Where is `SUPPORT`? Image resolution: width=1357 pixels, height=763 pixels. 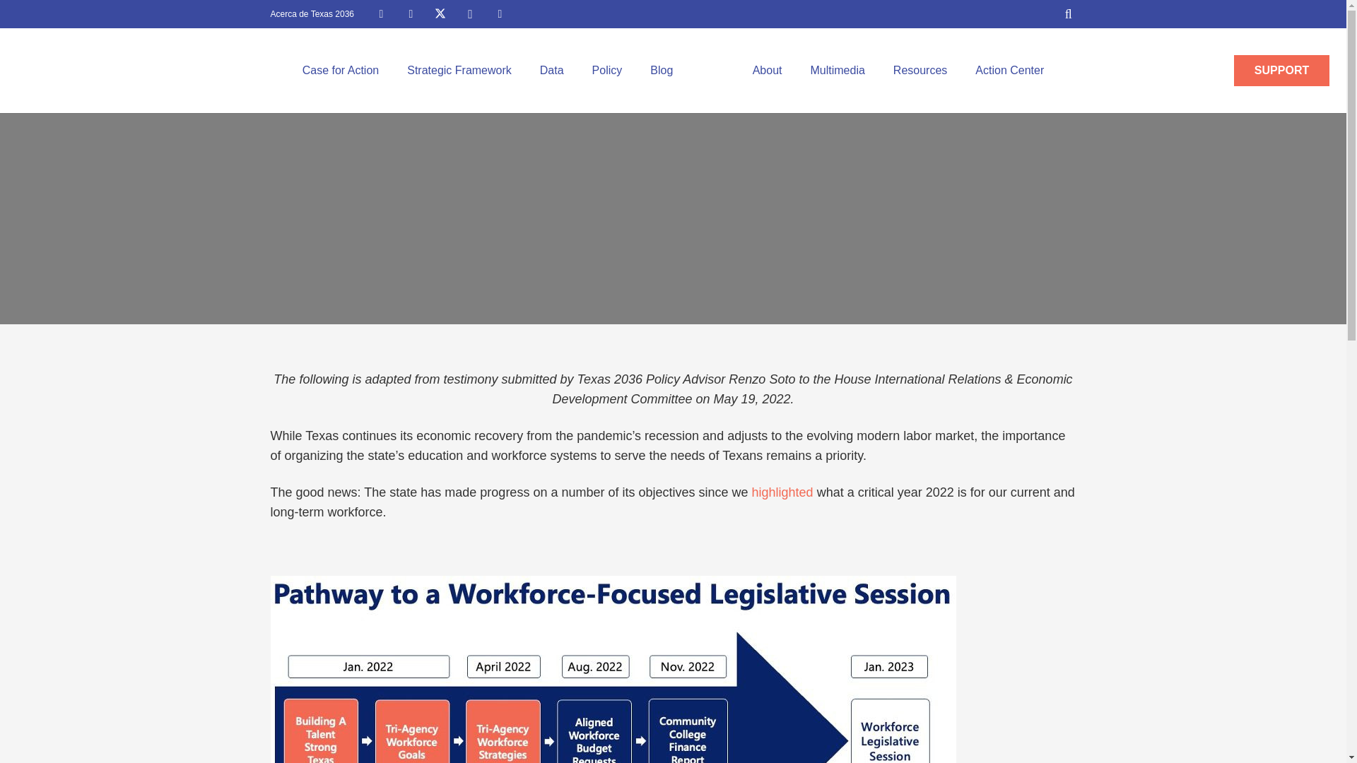 SUPPORT is located at coordinates (1281, 71).